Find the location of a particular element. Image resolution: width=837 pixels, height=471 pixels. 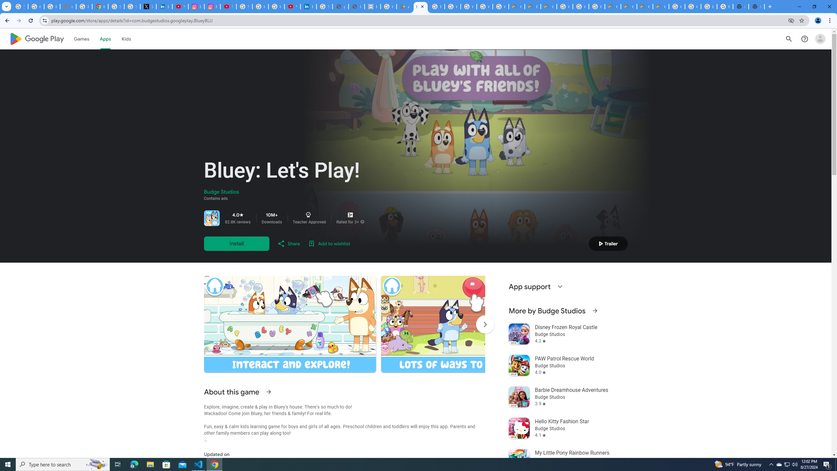

Google Play logo is located at coordinates (37, 39).